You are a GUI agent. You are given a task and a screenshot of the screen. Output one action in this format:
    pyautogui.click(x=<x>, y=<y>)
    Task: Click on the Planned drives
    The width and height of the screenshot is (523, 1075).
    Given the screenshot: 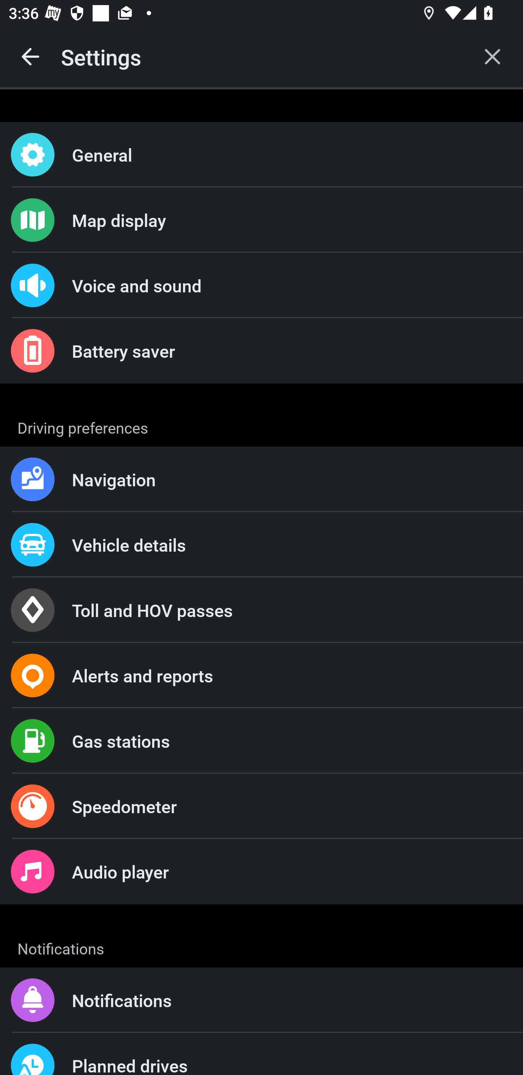 What is the action you would take?
    pyautogui.click(x=261, y=1054)
    